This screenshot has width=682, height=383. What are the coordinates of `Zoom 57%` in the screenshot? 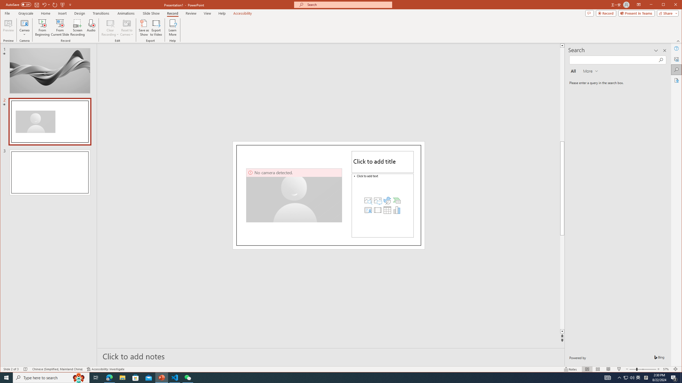 It's located at (667, 369).